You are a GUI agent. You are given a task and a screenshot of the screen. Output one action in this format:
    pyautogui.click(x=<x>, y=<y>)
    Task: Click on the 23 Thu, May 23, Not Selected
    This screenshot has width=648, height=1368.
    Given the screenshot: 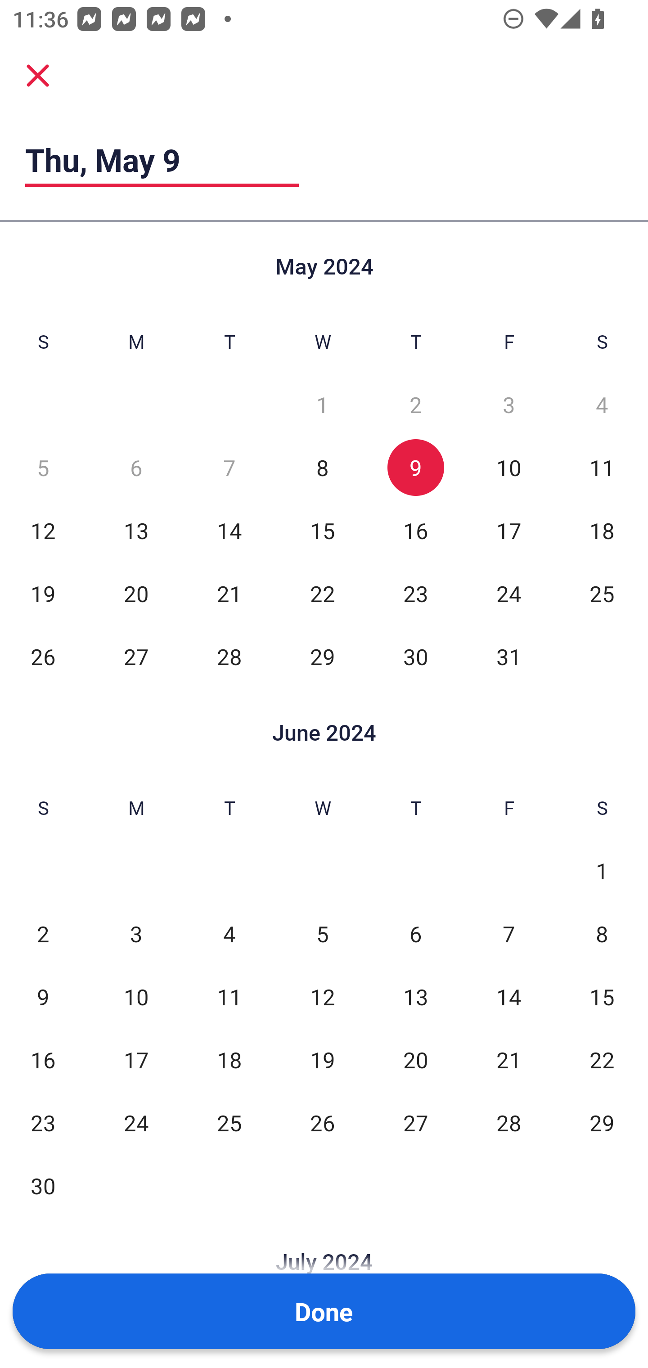 What is the action you would take?
    pyautogui.click(x=415, y=594)
    